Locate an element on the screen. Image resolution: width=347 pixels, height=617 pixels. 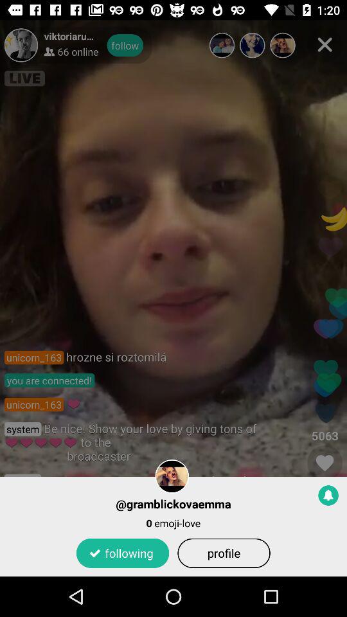
turn on icon at the bottom right corner is located at coordinates (328, 495).